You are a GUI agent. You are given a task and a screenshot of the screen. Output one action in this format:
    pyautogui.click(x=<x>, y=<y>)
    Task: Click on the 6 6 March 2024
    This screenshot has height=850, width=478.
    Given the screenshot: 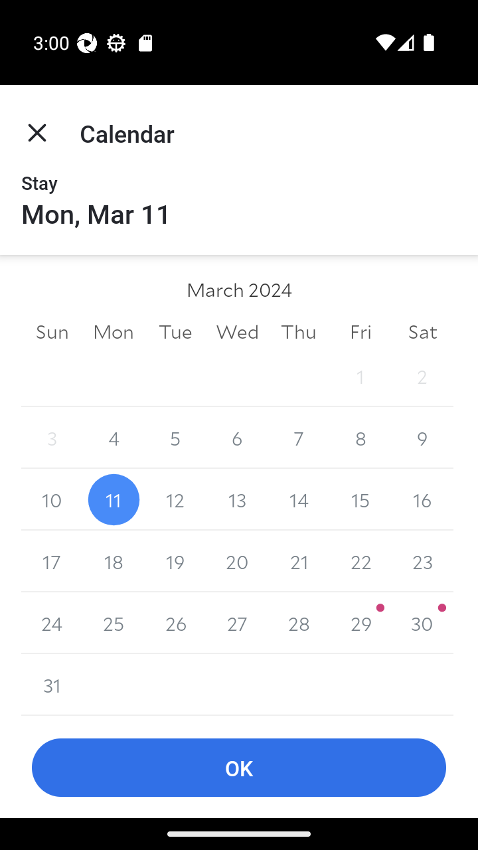 What is the action you would take?
    pyautogui.click(x=237, y=438)
    